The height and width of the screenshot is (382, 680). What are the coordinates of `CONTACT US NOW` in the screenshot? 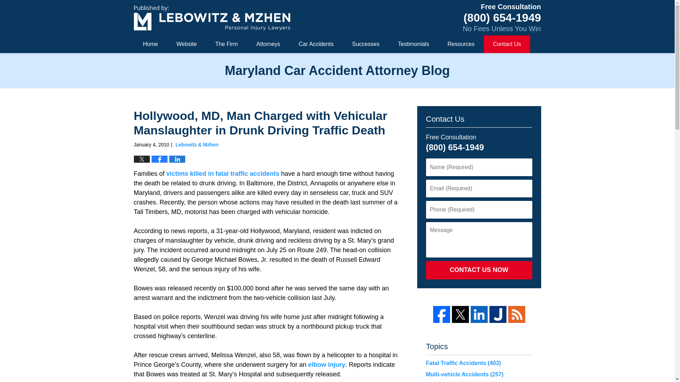 It's located at (478, 270).